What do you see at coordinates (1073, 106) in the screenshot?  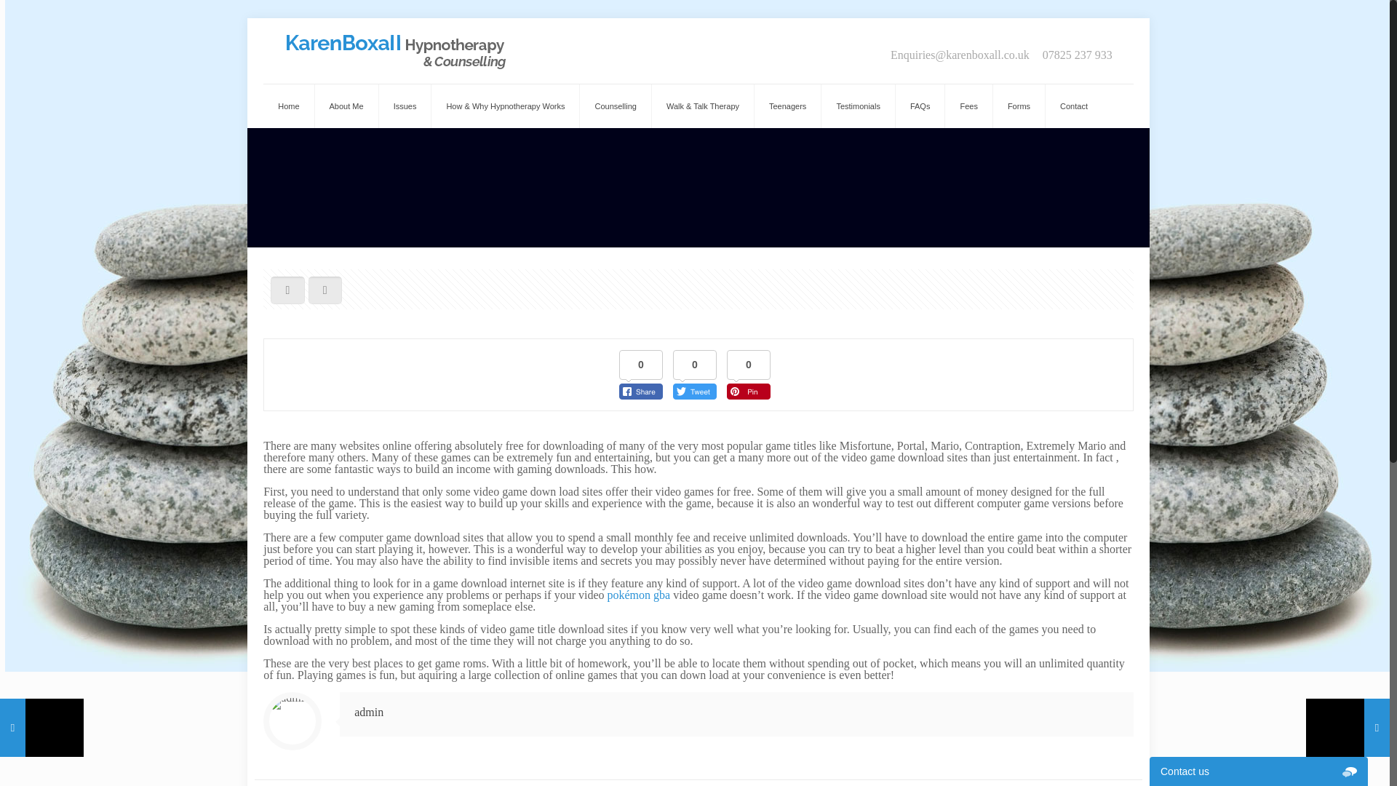 I see `Contact` at bounding box center [1073, 106].